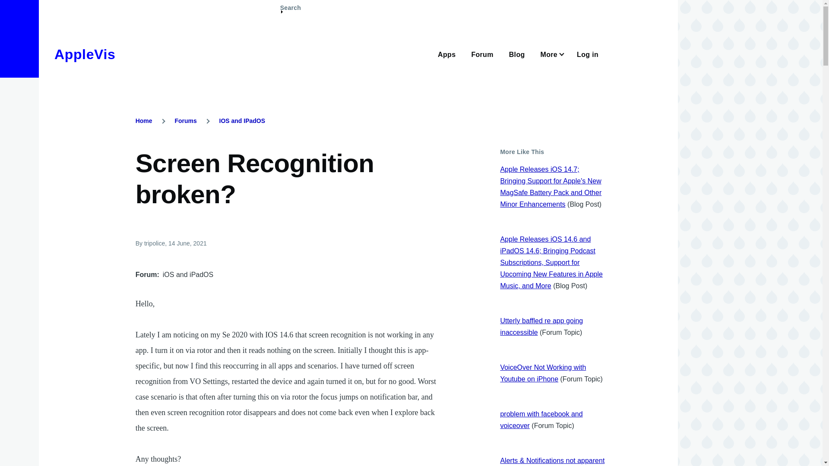 This screenshot has height=466, width=829. What do you see at coordinates (290, 11) in the screenshot?
I see `Search` at bounding box center [290, 11].